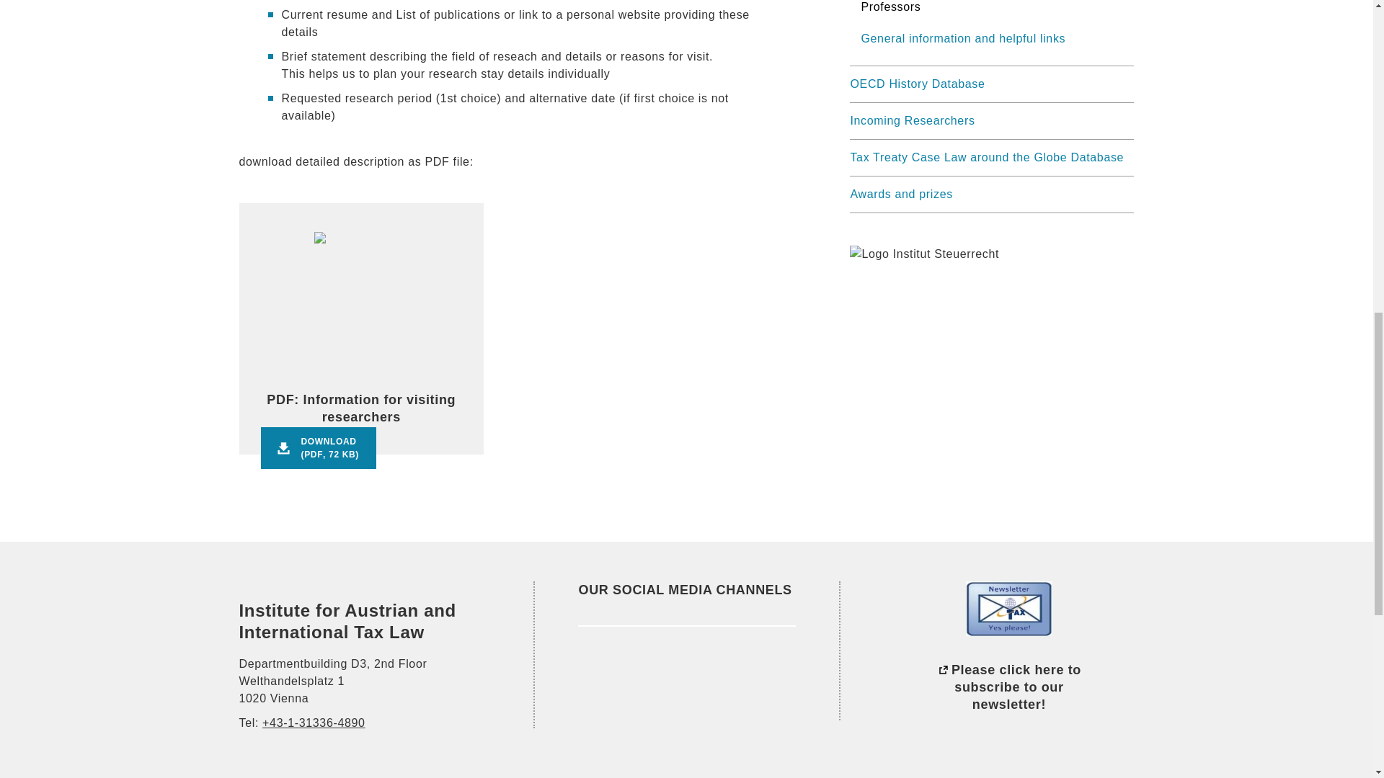 Image resolution: width=1384 pixels, height=778 pixels. I want to click on LinkedIn, so click(598, 671).